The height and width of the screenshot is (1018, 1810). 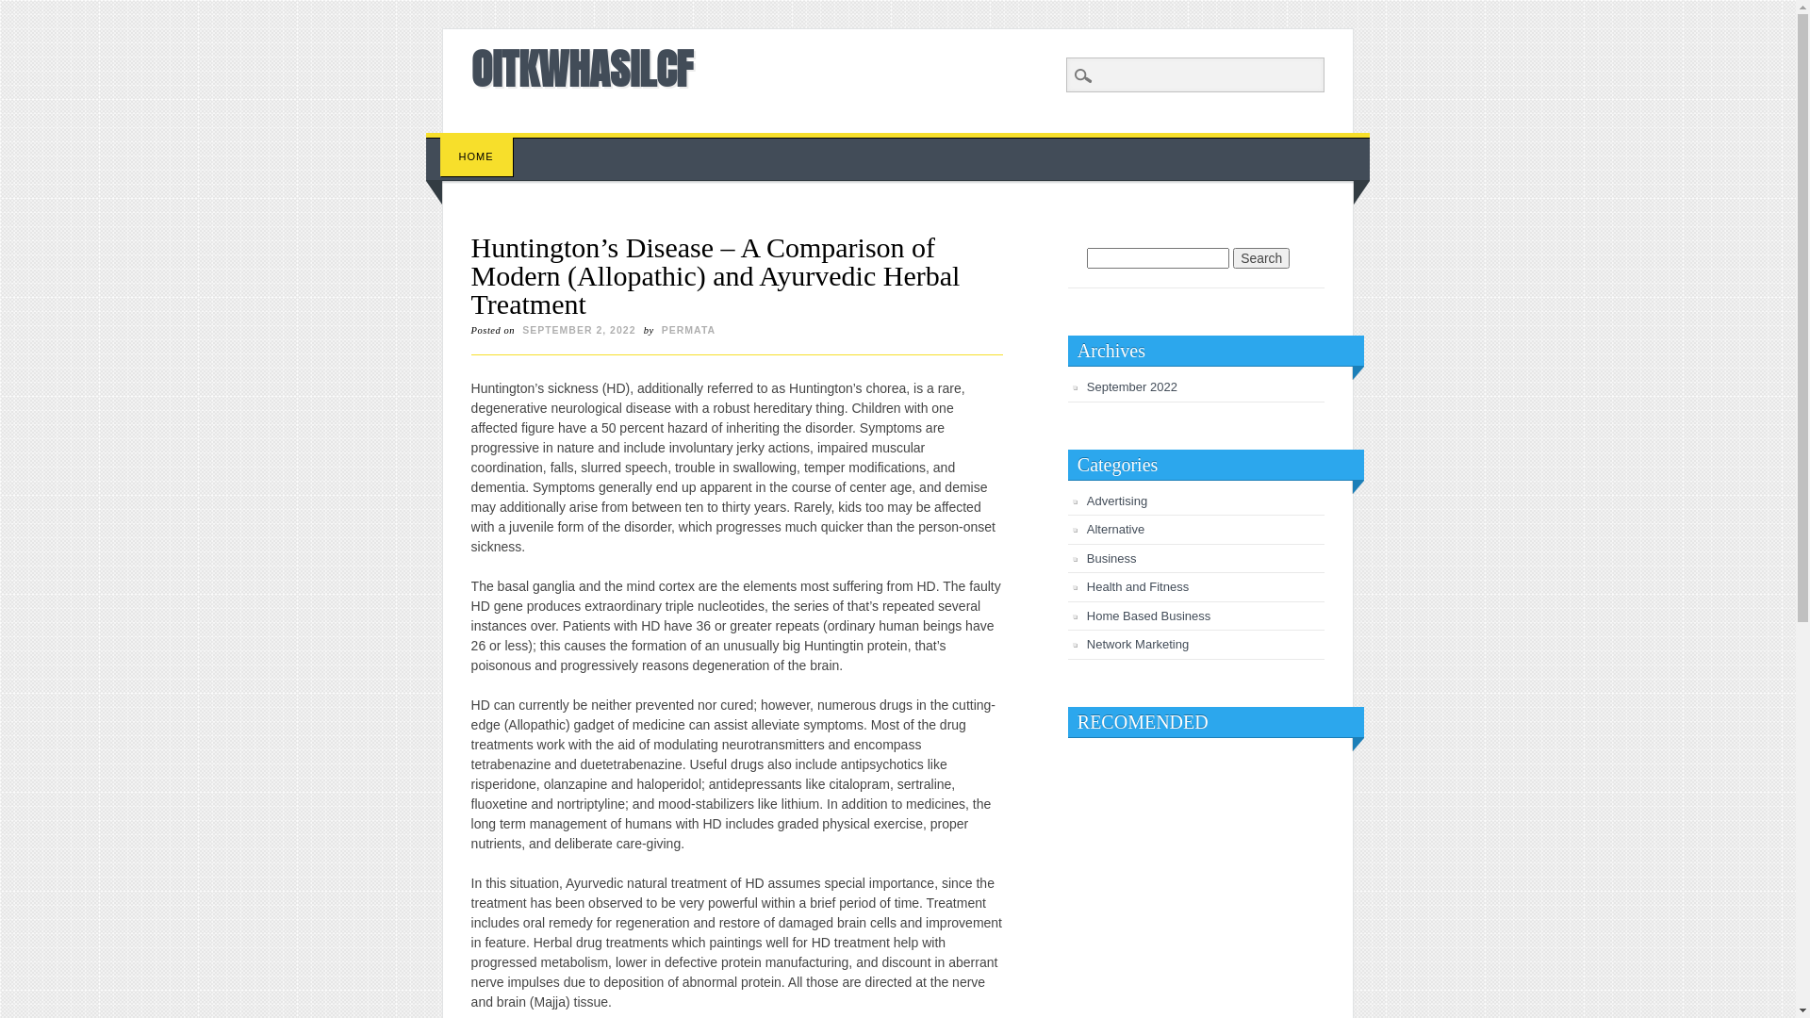 What do you see at coordinates (28, 10) in the screenshot?
I see `Search` at bounding box center [28, 10].